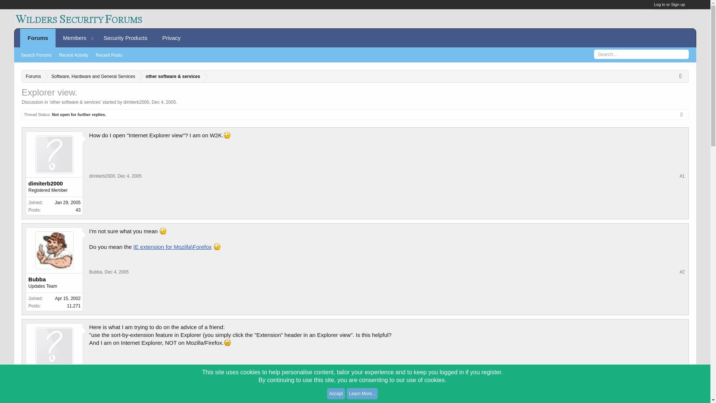 This screenshot has width=716, height=403. What do you see at coordinates (95, 272) in the screenshot?
I see `Bubba` at bounding box center [95, 272].